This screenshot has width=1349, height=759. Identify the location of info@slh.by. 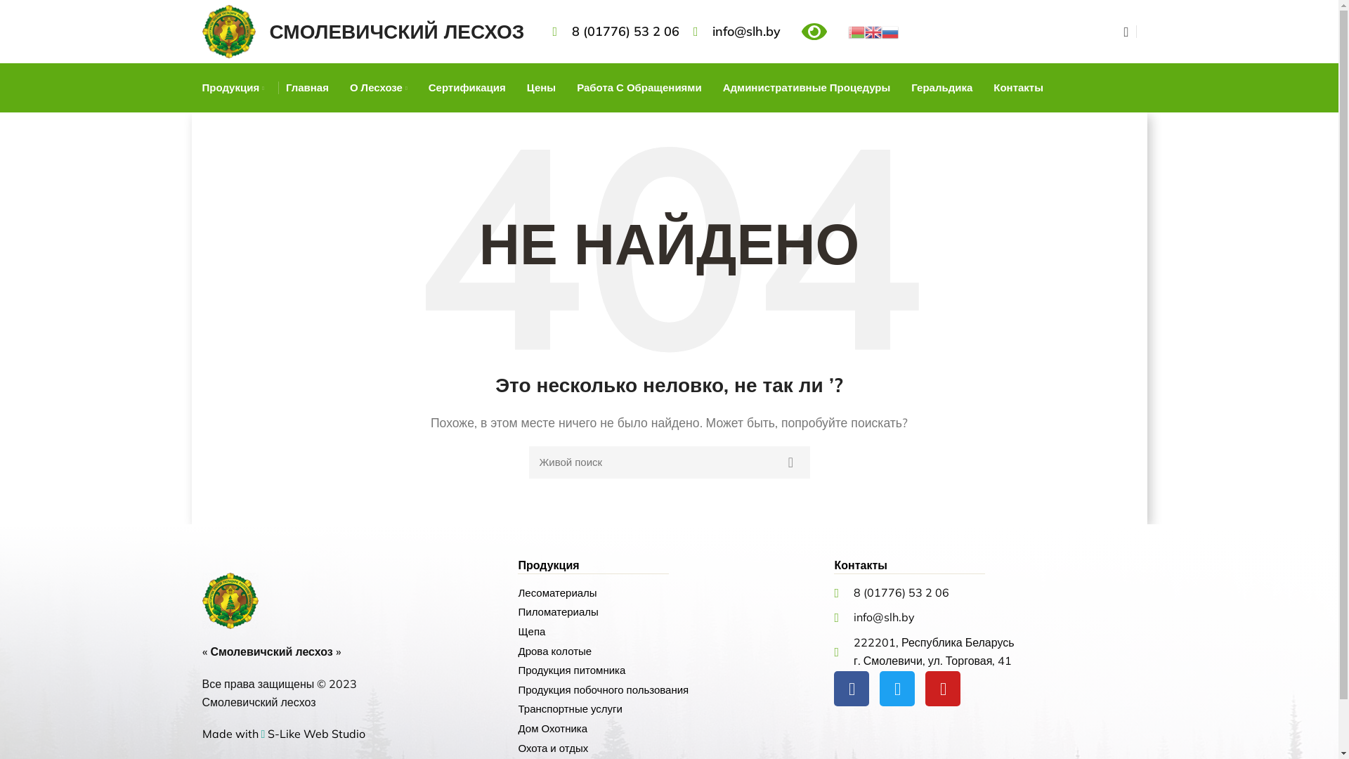
(738, 32).